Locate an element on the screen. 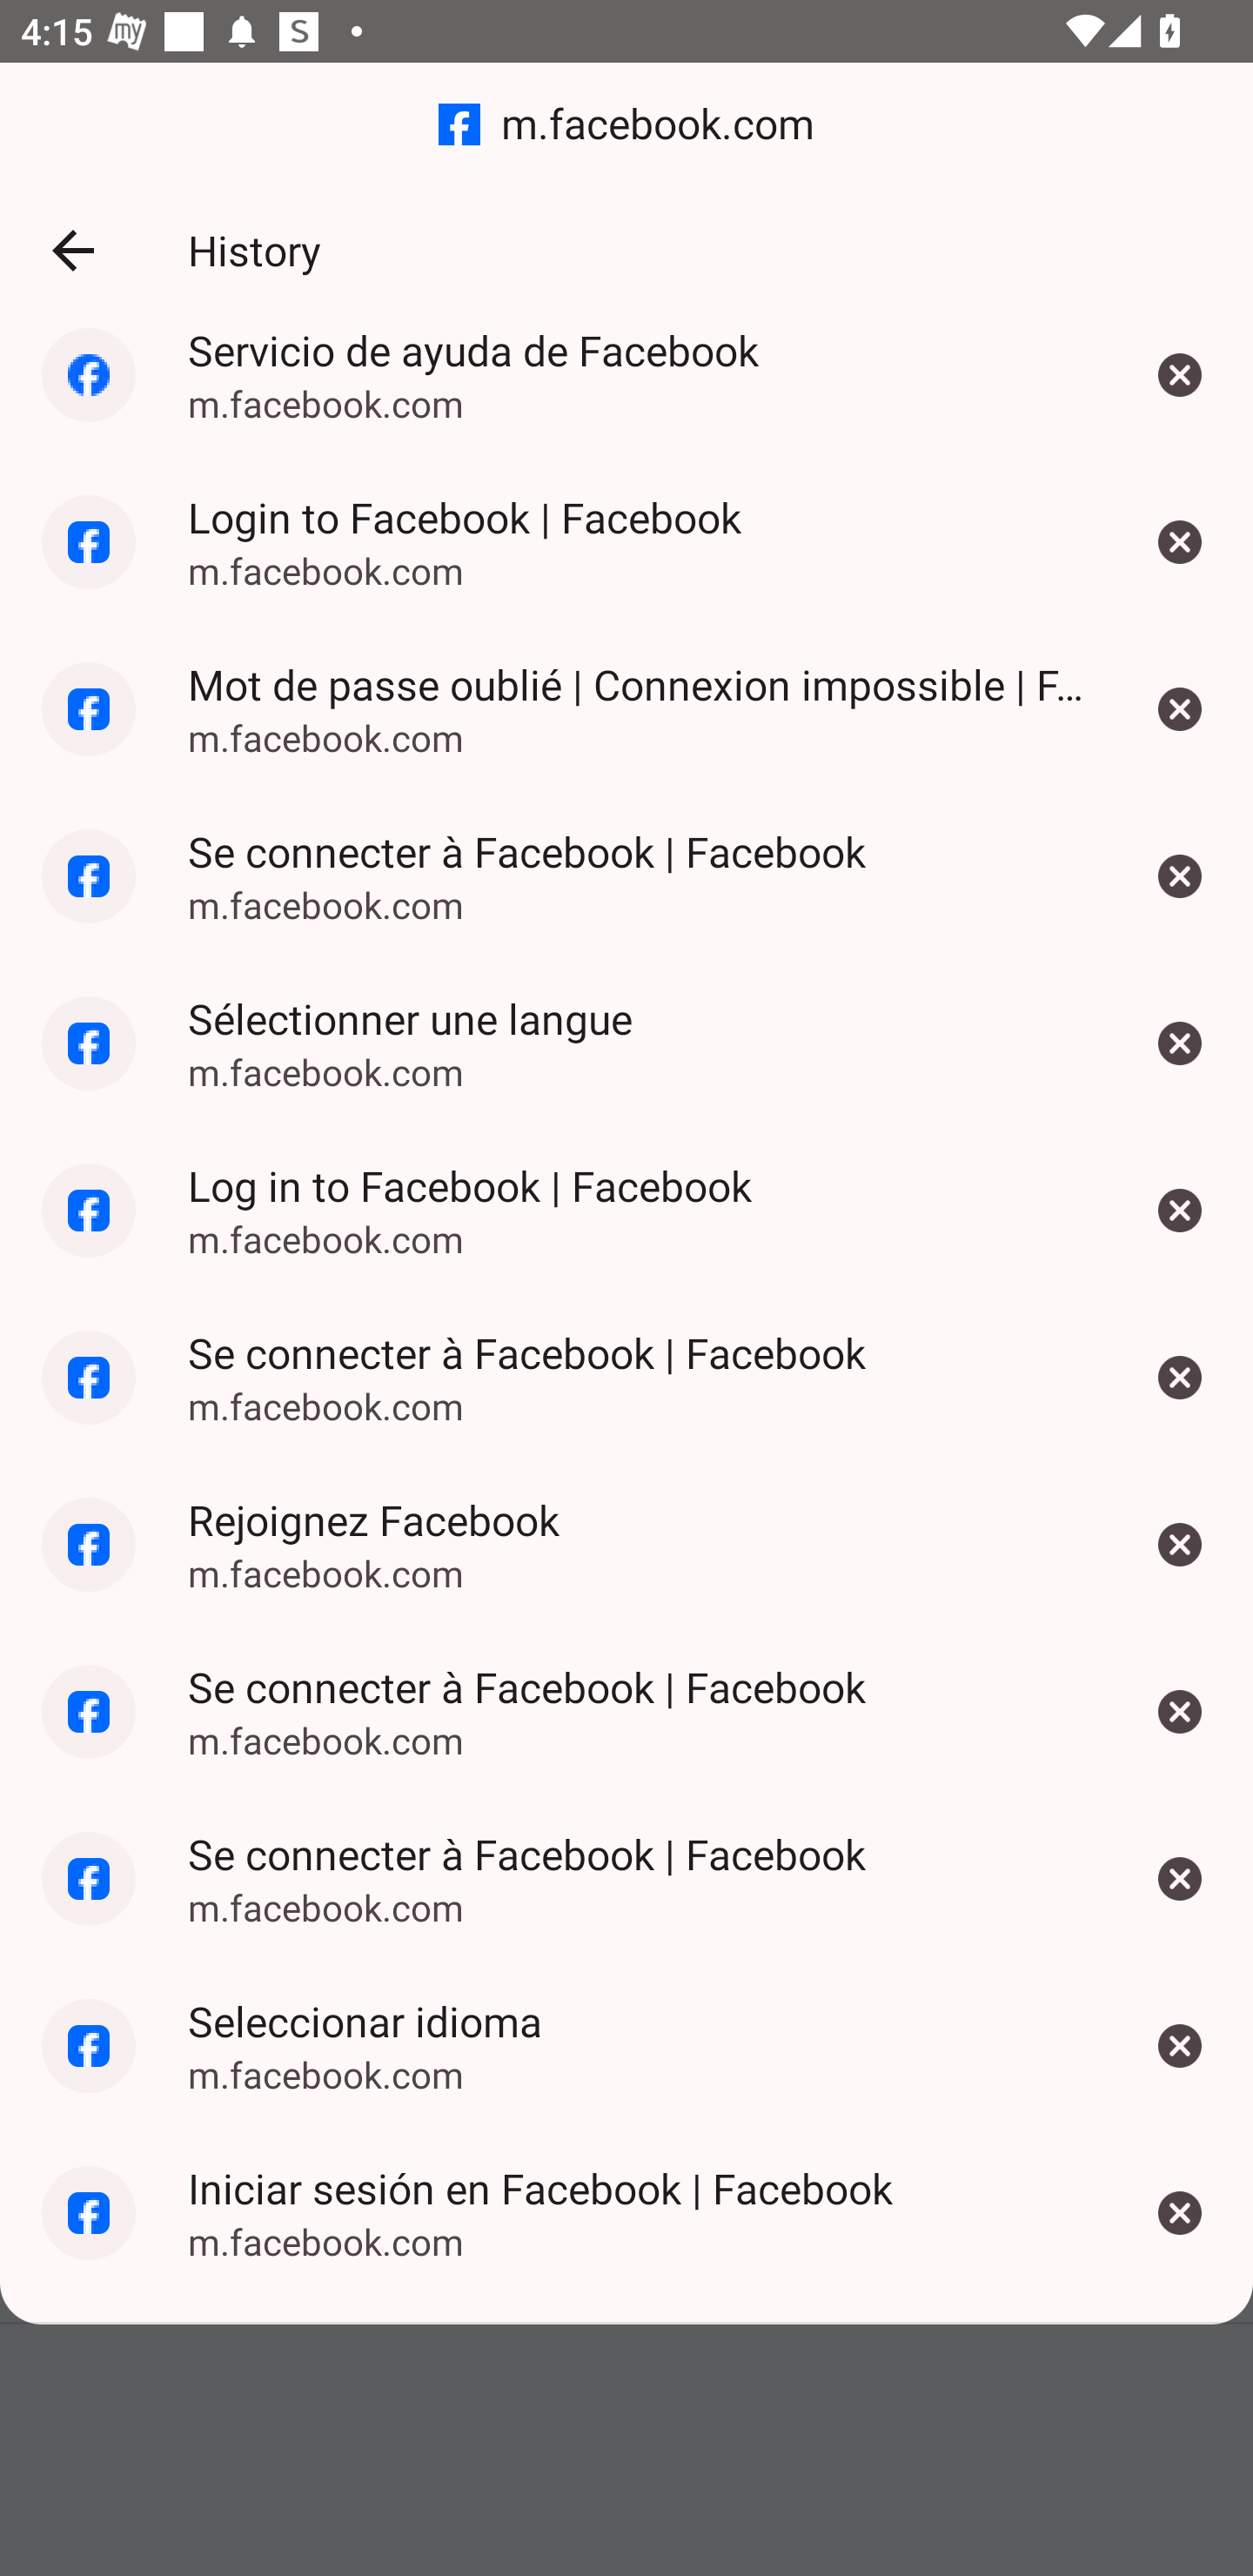 Image resolution: width=1253 pixels, height=2576 pixels. Sélectionner une langue Remove is located at coordinates (1180, 1044).